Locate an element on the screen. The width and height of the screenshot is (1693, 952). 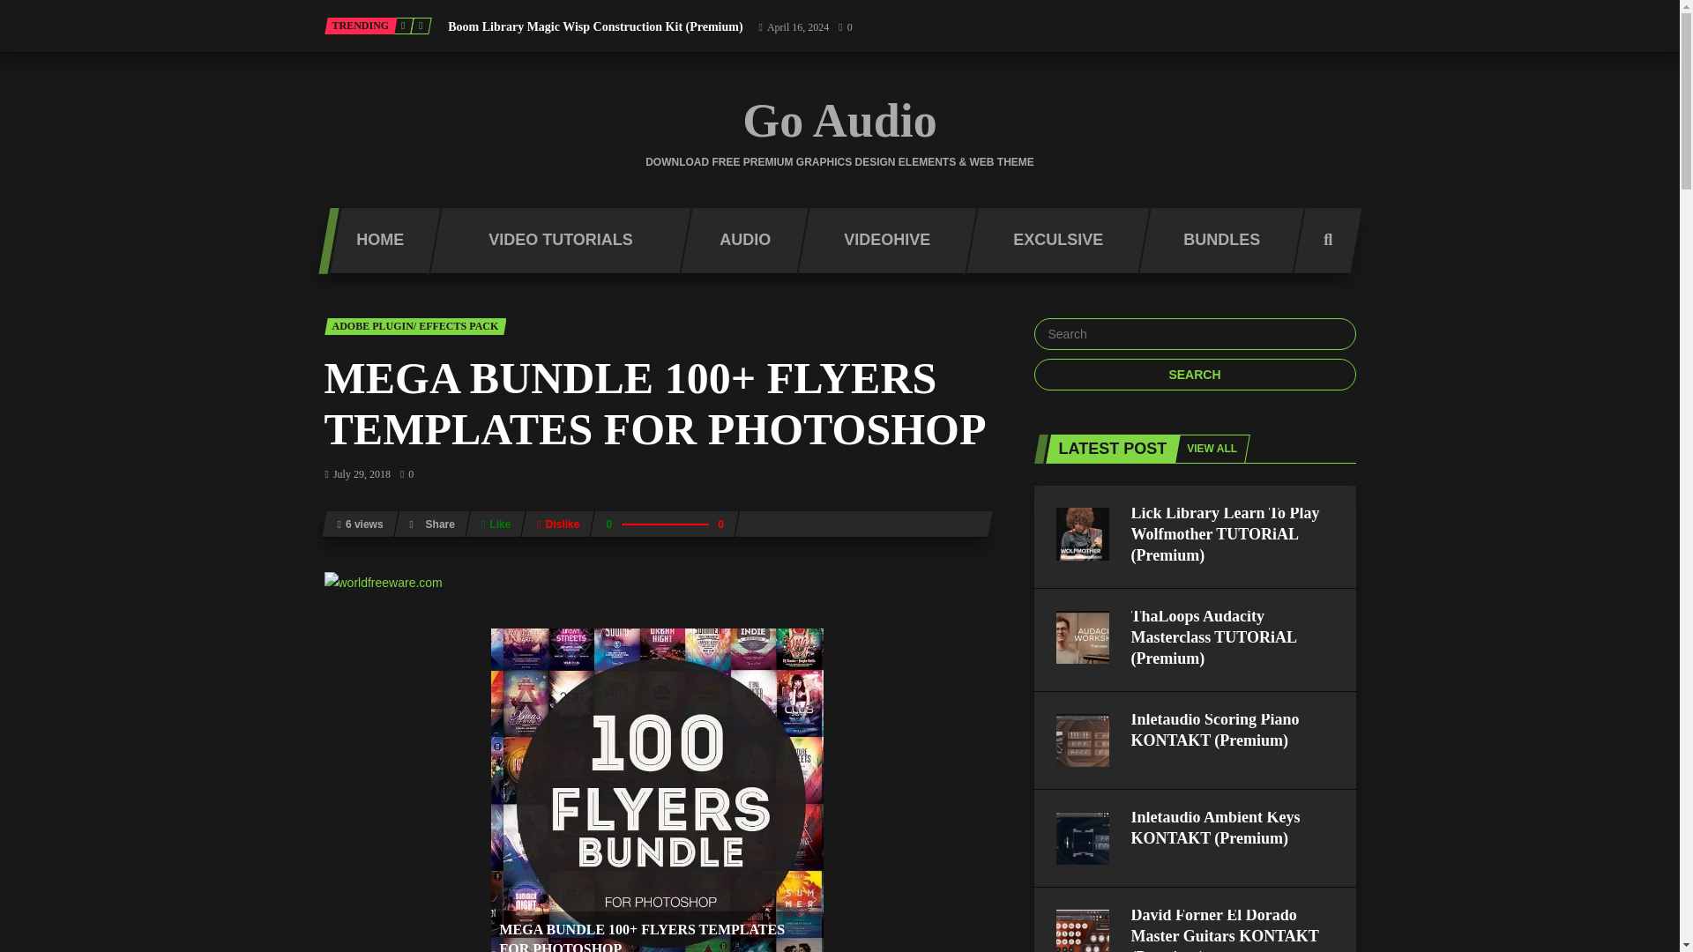
Bundles is located at coordinates (1214, 242).